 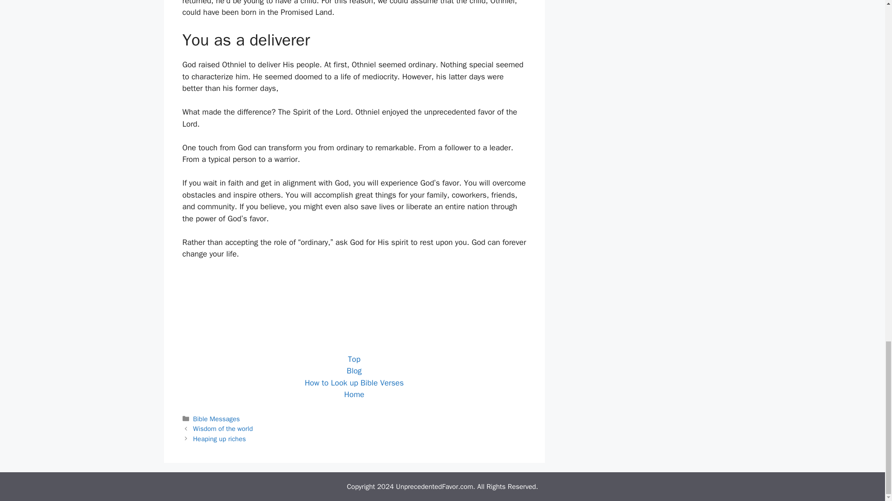 What do you see at coordinates (223, 429) in the screenshot?
I see `Wisdom of the world` at bounding box center [223, 429].